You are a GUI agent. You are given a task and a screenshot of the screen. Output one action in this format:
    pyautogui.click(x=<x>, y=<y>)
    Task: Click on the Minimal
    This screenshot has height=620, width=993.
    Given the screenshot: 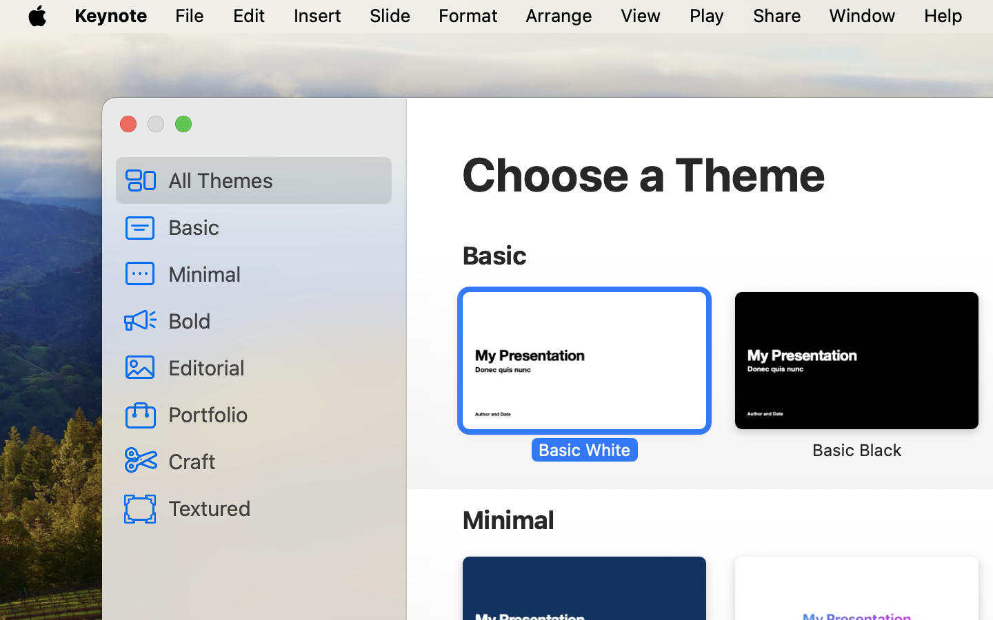 What is the action you would take?
    pyautogui.click(x=274, y=273)
    